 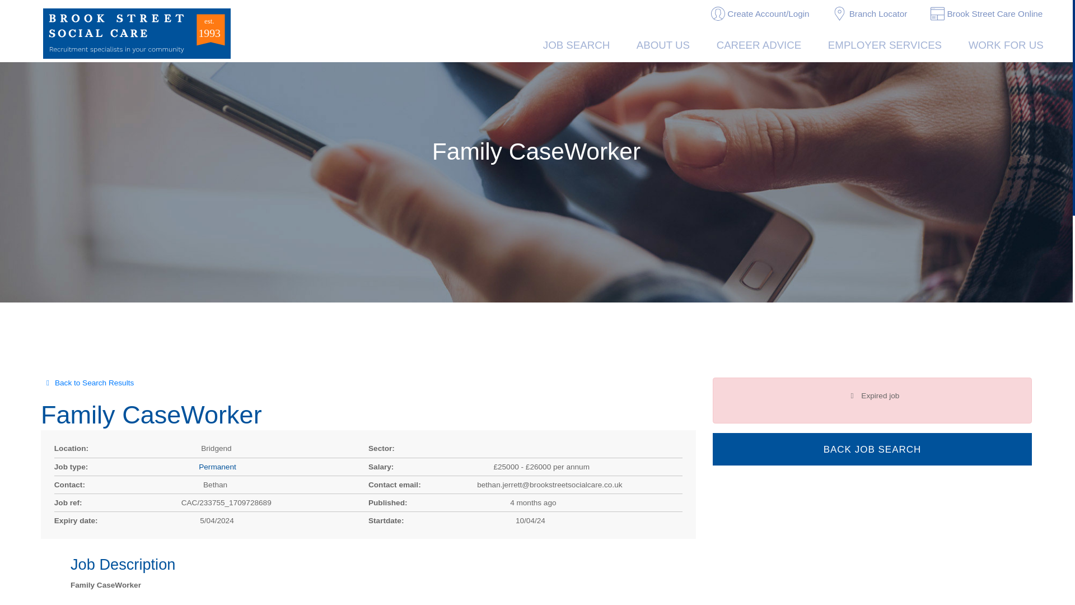 What do you see at coordinates (872, 449) in the screenshot?
I see `BACK JOB SEARCH` at bounding box center [872, 449].